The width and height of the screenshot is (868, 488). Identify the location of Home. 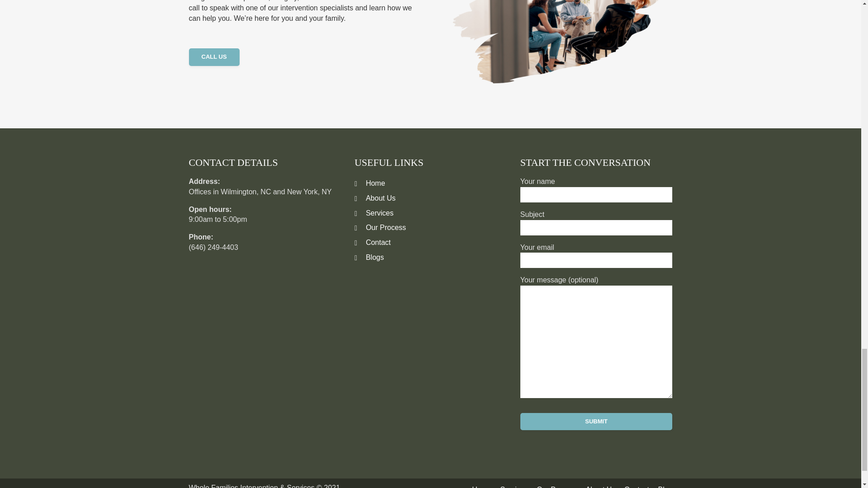
(370, 183).